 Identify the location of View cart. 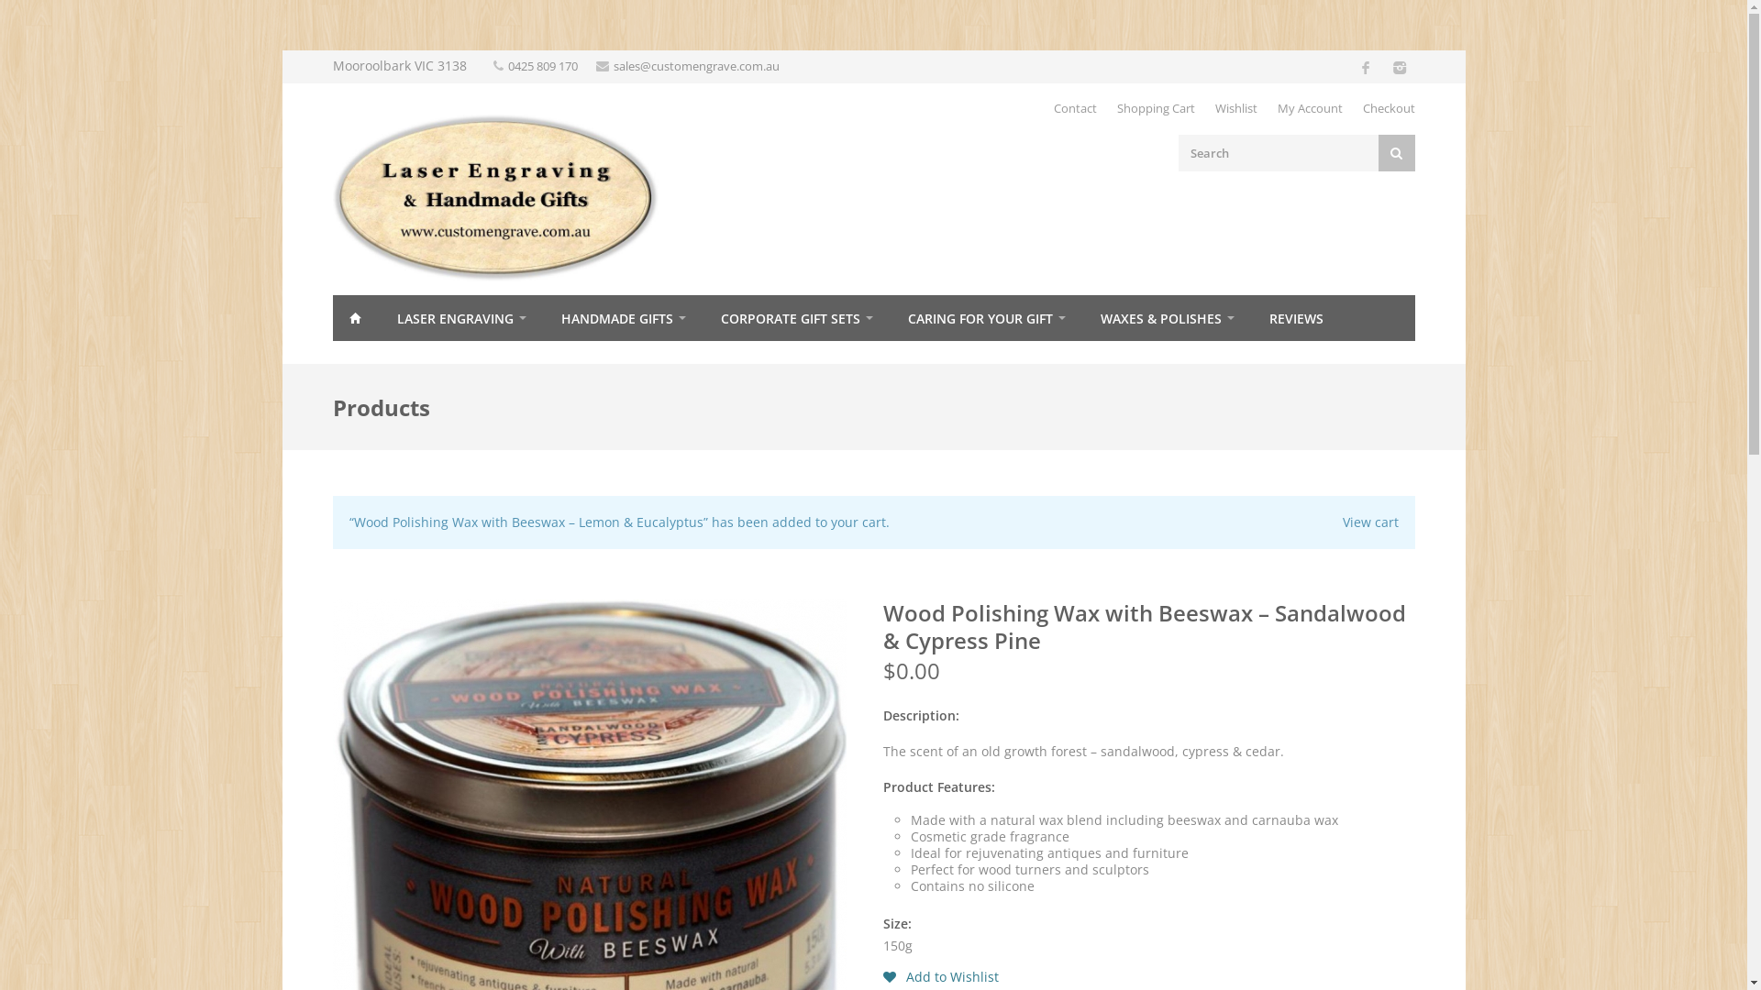
(1370, 522).